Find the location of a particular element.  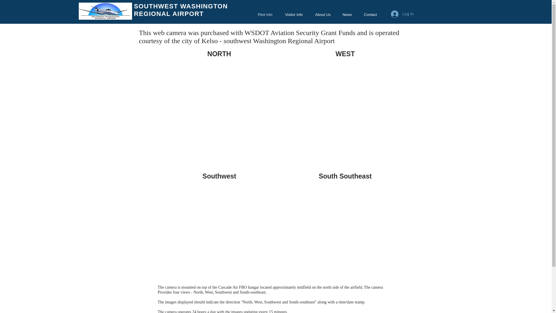

Pilot Info is located at coordinates (265, 14).